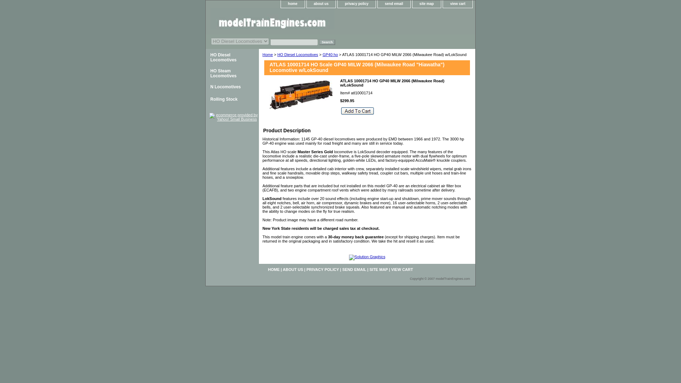 The image size is (681, 383). What do you see at coordinates (330, 54) in the screenshot?
I see `GP40 ho` at bounding box center [330, 54].